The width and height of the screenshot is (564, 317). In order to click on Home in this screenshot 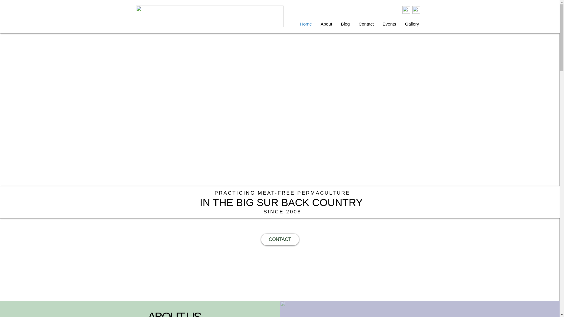, I will do `click(305, 24)`.